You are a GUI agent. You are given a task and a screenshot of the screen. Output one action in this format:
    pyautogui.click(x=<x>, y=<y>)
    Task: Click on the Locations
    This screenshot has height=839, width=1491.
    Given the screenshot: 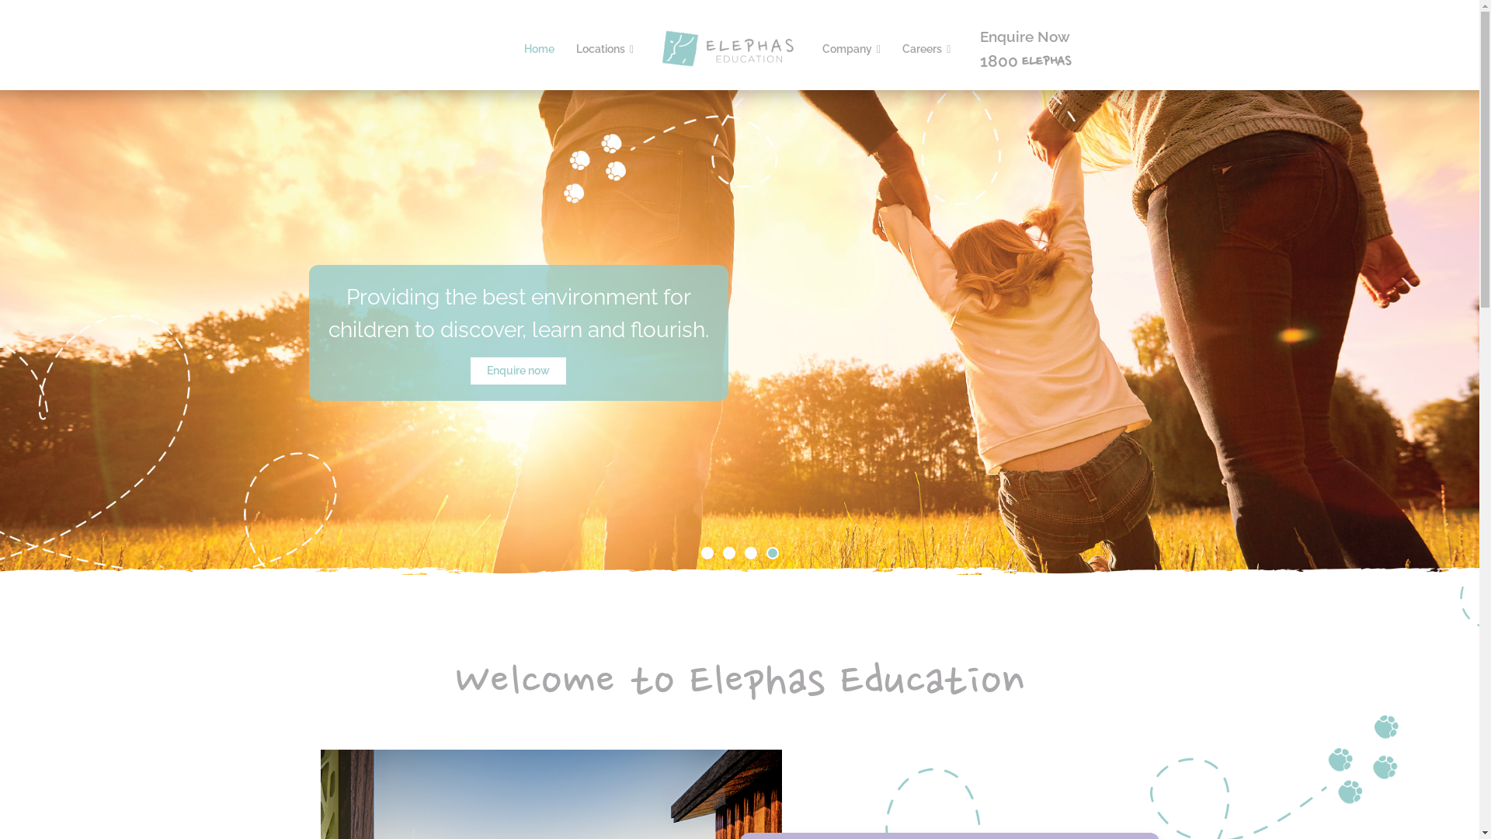 What is the action you would take?
    pyautogui.click(x=605, y=50)
    